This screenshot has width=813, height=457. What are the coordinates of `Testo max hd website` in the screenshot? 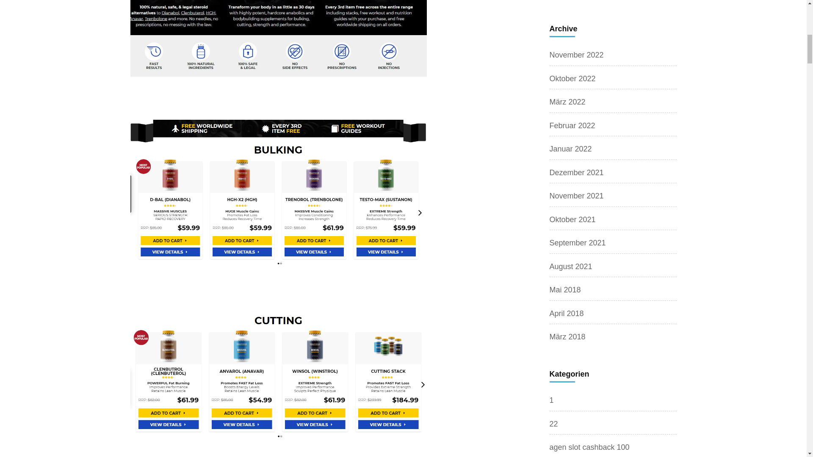 It's located at (279, 375).